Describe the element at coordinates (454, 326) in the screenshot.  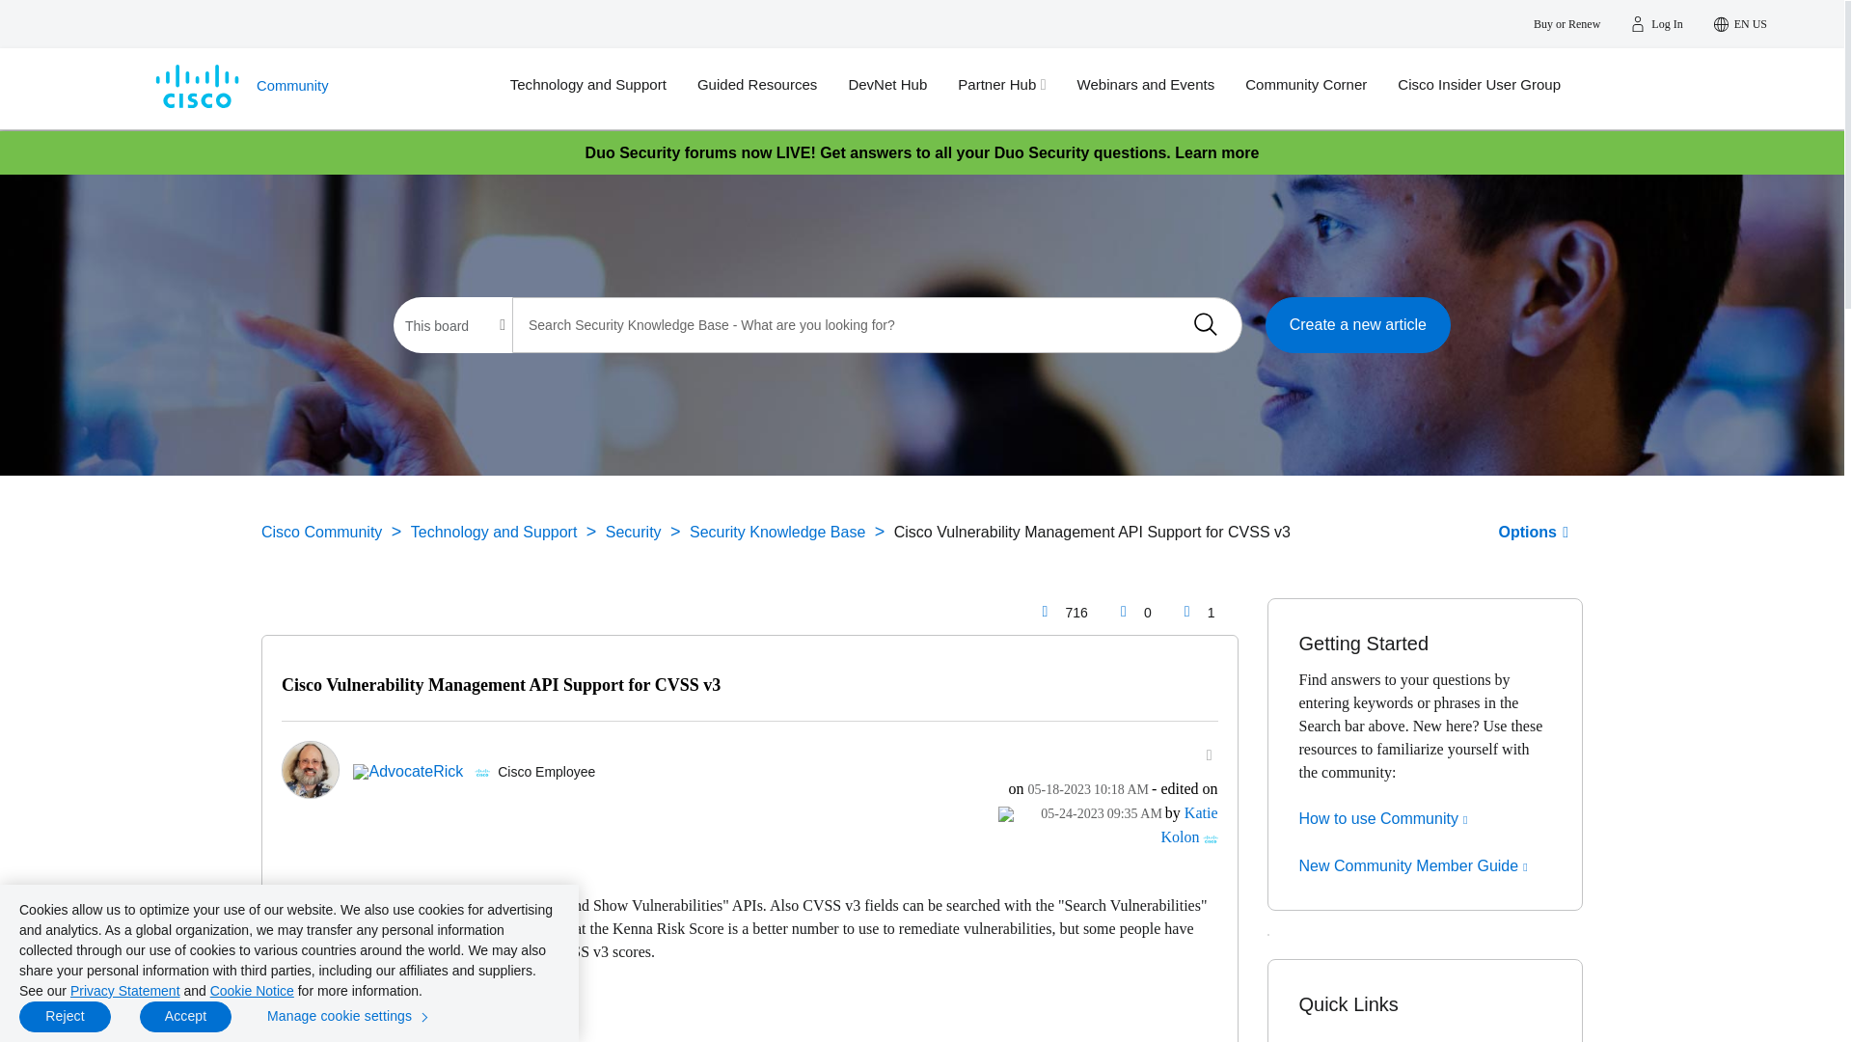
I see `Search Granularity` at that location.